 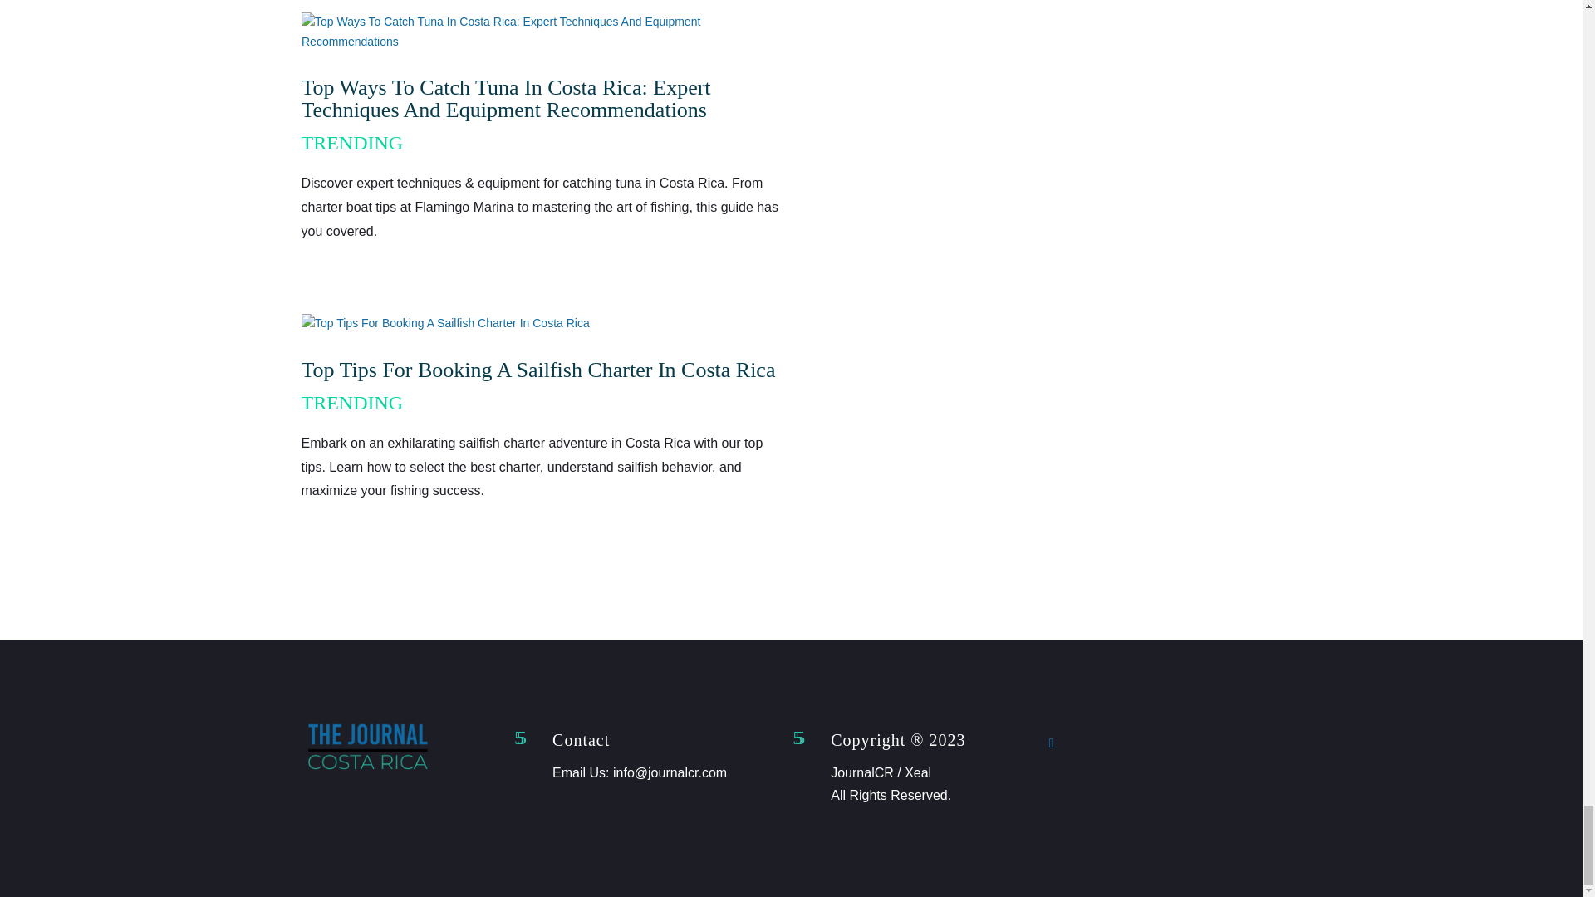 What do you see at coordinates (917, 772) in the screenshot?
I see `Xeal` at bounding box center [917, 772].